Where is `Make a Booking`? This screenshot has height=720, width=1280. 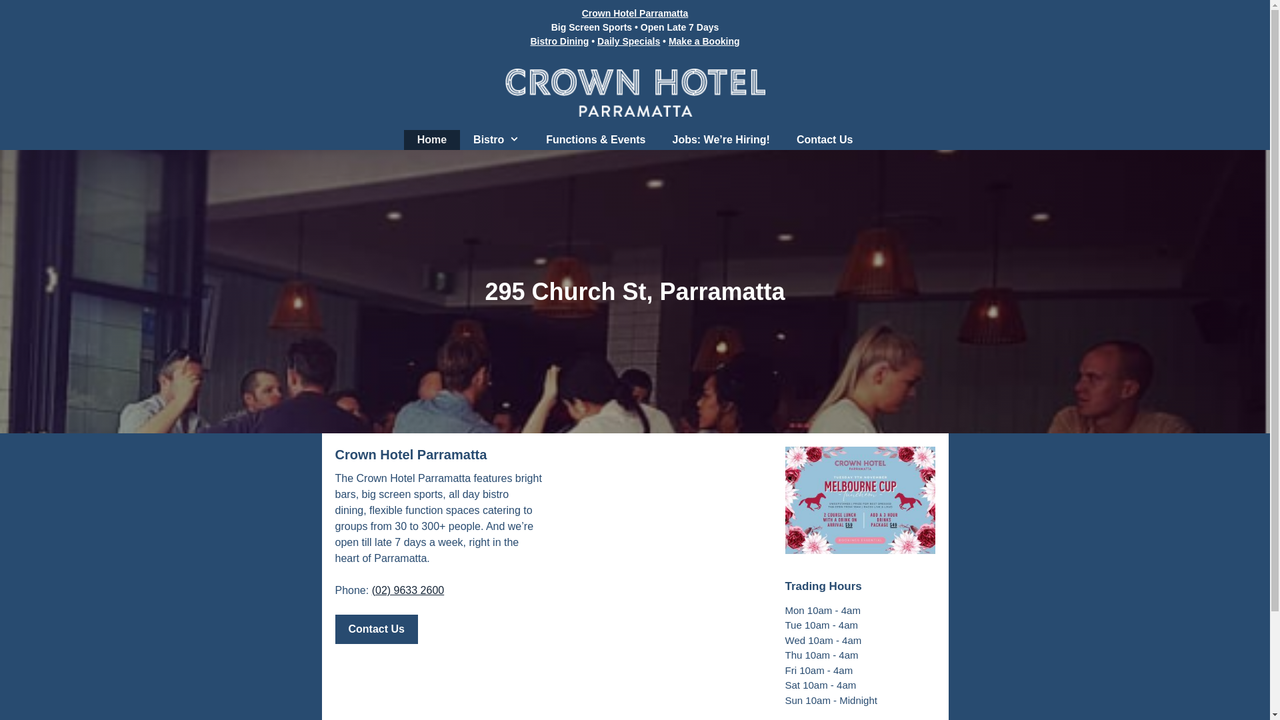 Make a Booking is located at coordinates (704, 41).